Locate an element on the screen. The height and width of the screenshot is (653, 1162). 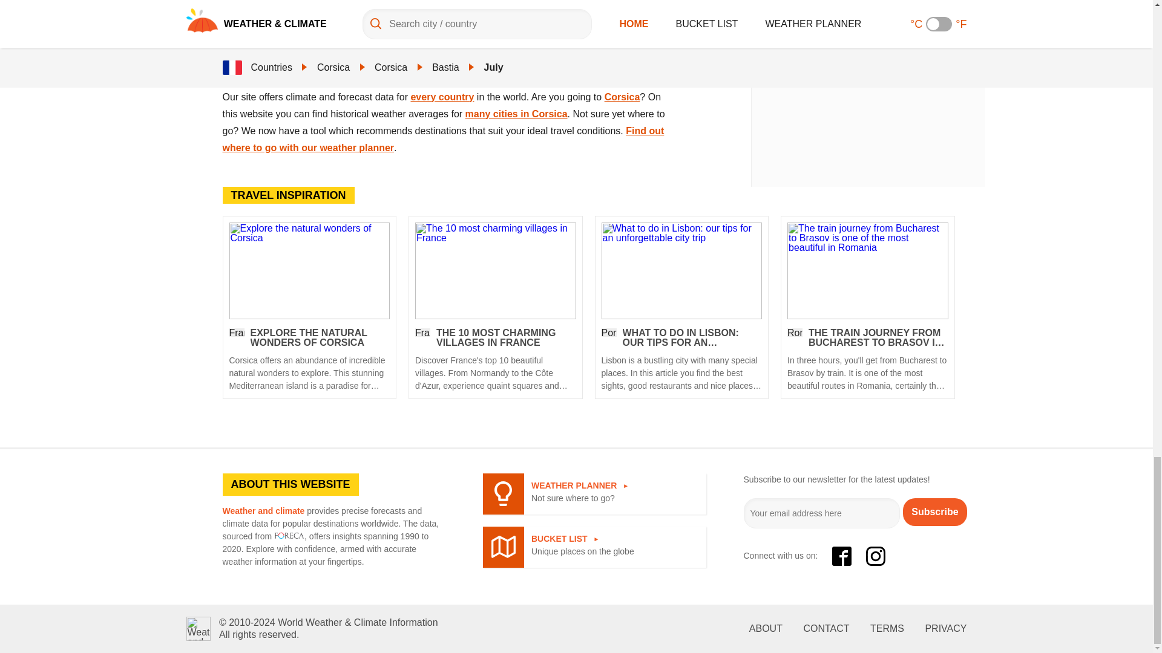
Explore the natural wonders of Corsica  is located at coordinates (309, 270).